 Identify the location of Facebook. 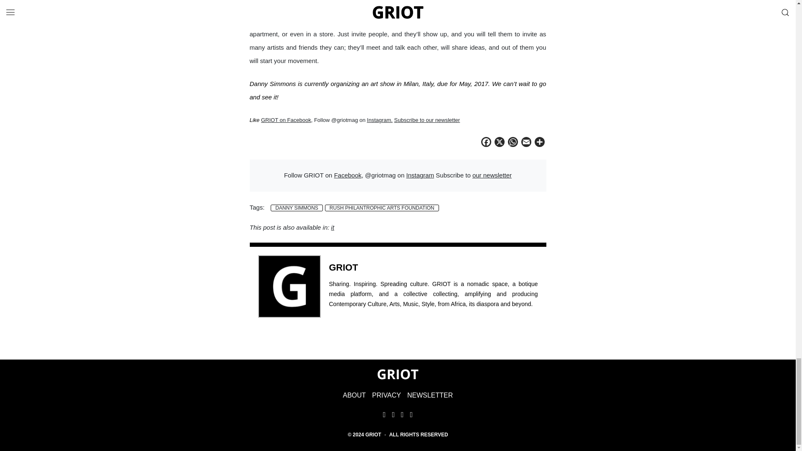
(486, 143).